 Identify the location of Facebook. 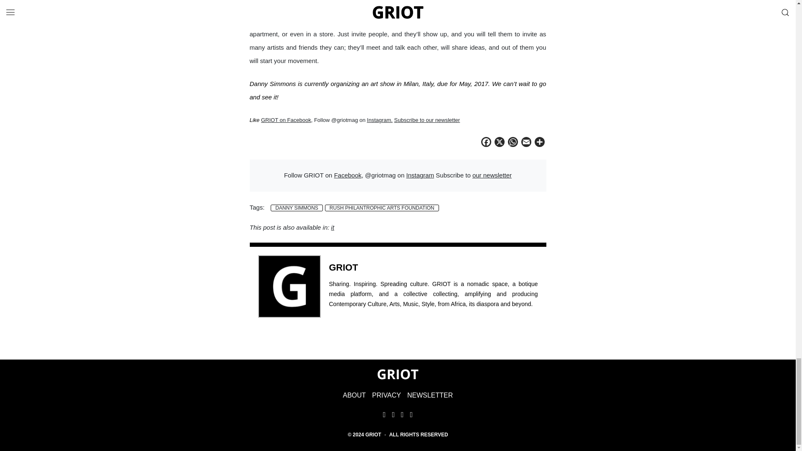
(486, 143).